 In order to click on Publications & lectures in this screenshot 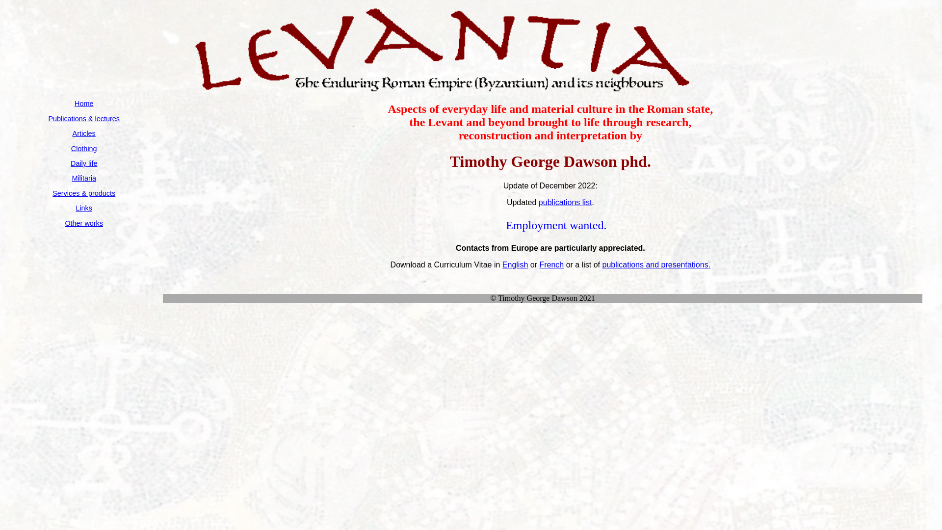, I will do `click(84, 119)`.